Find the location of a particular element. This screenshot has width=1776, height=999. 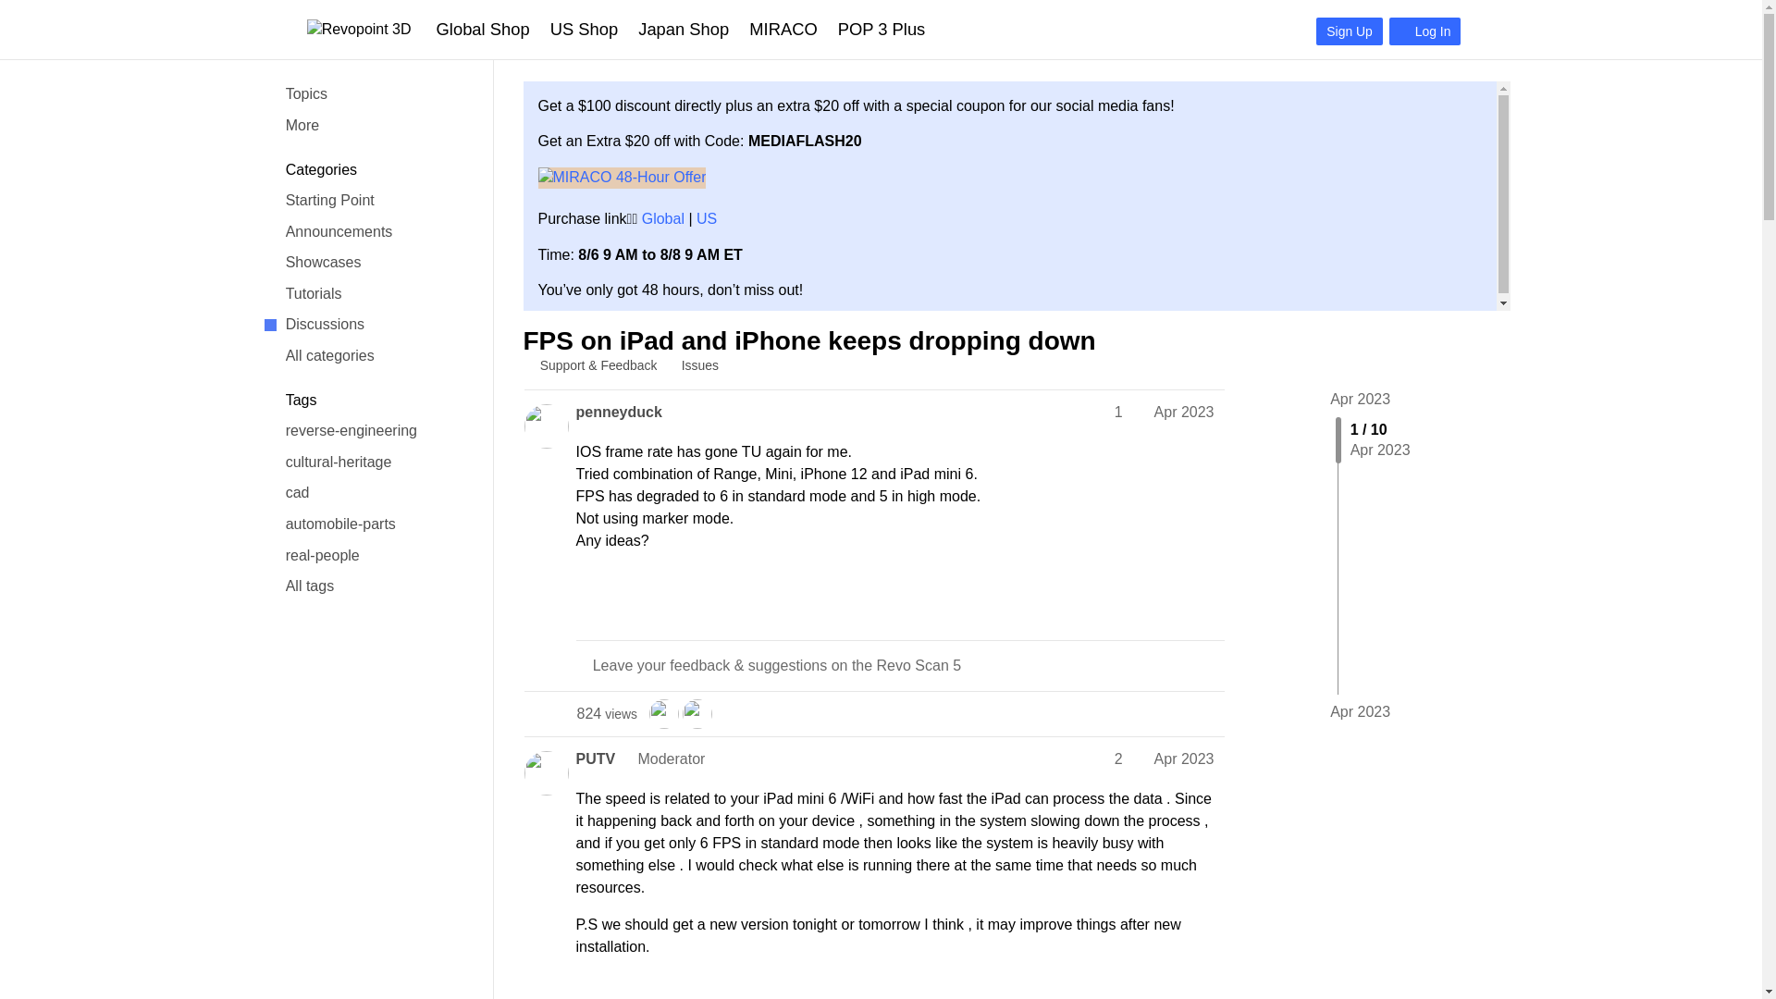

Topics is located at coordinates (367, 94).